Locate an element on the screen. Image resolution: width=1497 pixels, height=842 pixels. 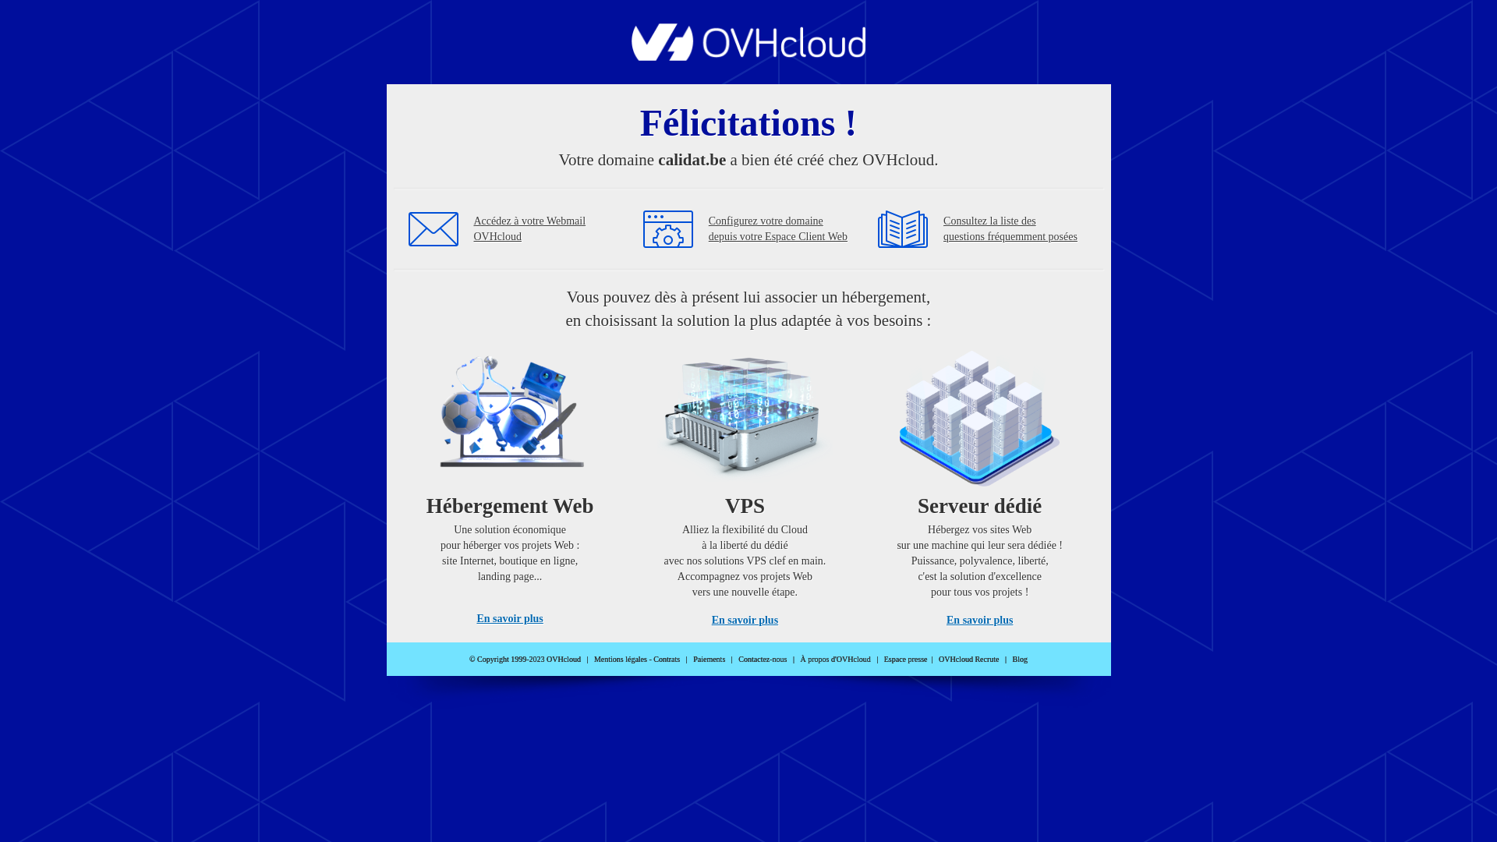
En savoir plus is located at coordinates (745, 621).